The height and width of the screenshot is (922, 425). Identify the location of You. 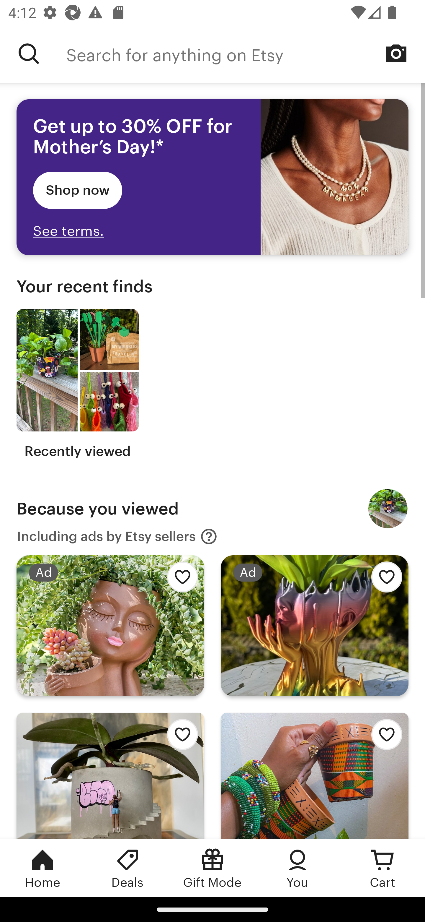
(297, 868).